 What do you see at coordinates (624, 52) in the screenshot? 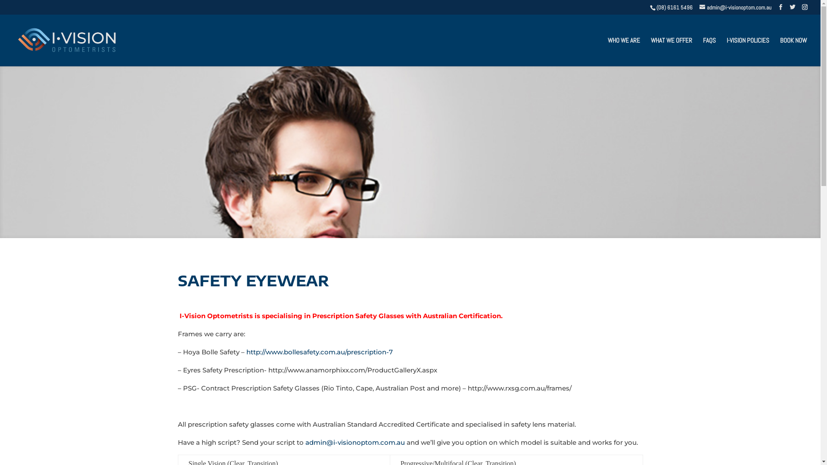
I see `WHO WE ARE` at bounding box center [624, 52].